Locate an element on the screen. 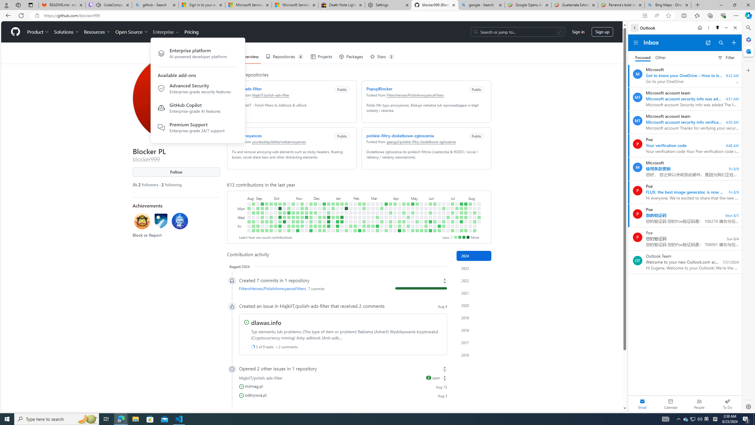 This screenshot has width=755, height=425. webannoyances is located at coordinates (247, 135).